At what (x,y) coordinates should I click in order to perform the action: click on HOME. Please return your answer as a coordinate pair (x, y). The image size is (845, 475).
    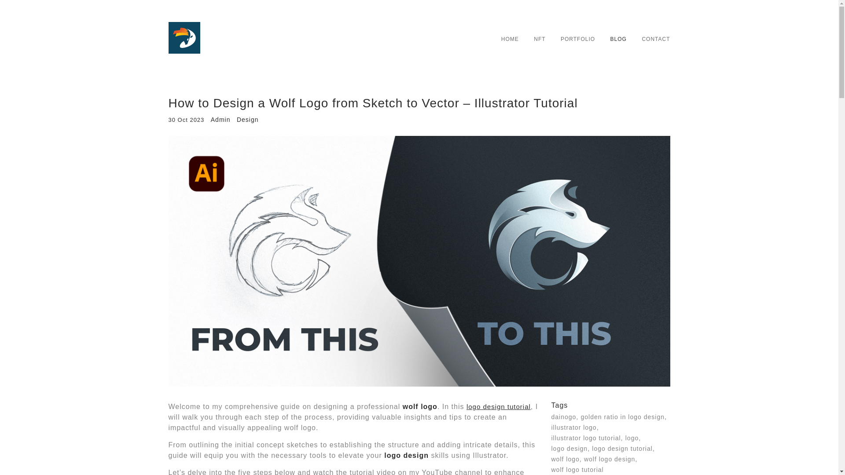
    Looking at the image, I should click on (510, 39).